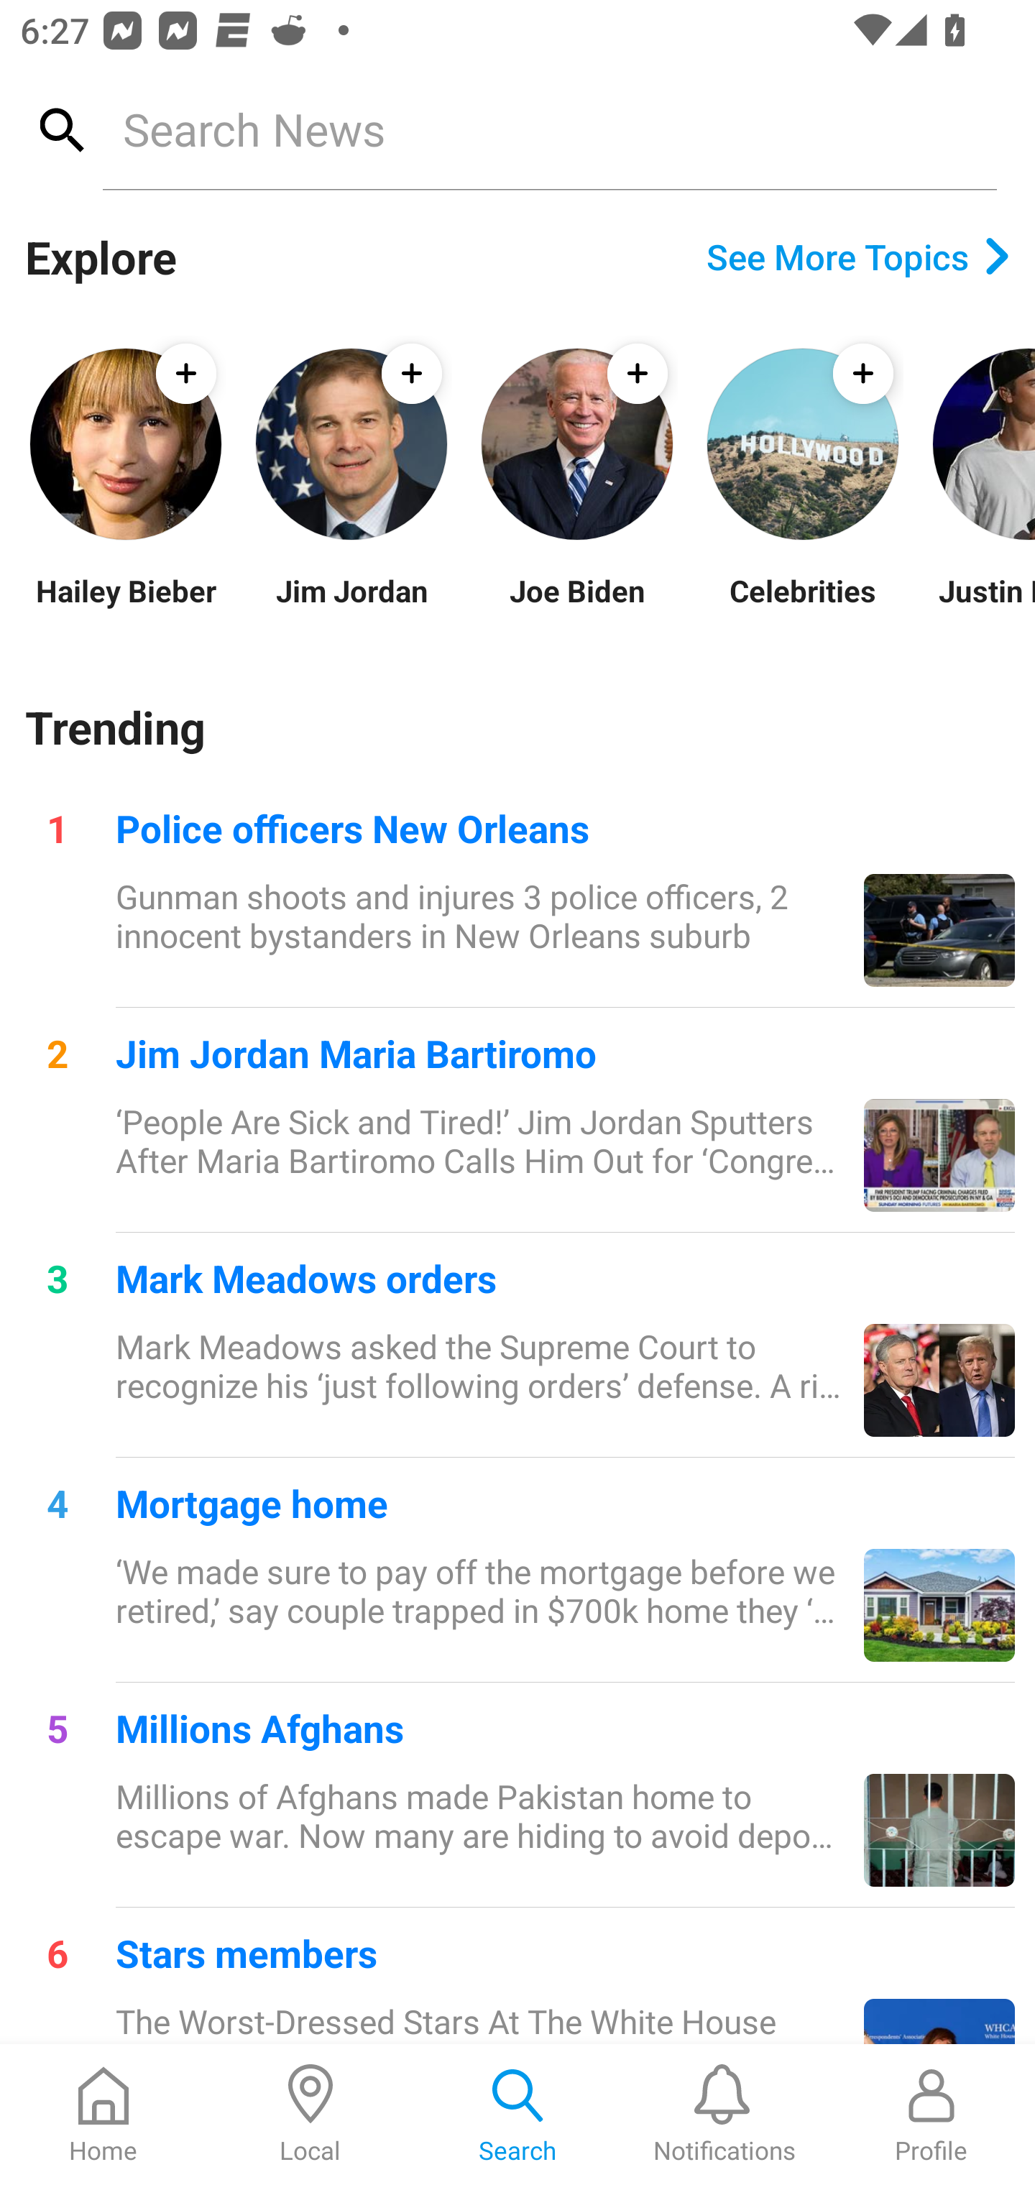 The height and width of the screenshot is (2185, 1035). What do you see at coordinates (858, 257) in the screenshot?
I see `See More Topics` at bounding box center [858, 257].